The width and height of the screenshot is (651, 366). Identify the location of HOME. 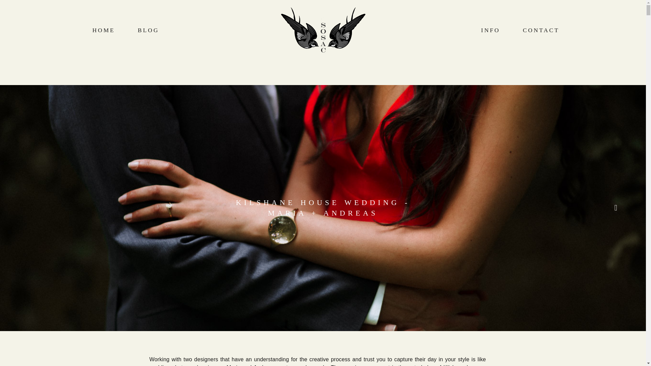
(104, 30).